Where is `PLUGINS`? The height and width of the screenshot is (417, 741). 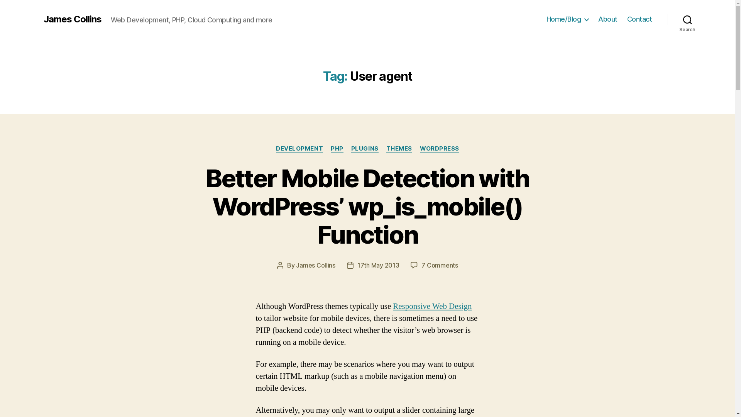
PLUGINS is located at coordinates (365, 149).